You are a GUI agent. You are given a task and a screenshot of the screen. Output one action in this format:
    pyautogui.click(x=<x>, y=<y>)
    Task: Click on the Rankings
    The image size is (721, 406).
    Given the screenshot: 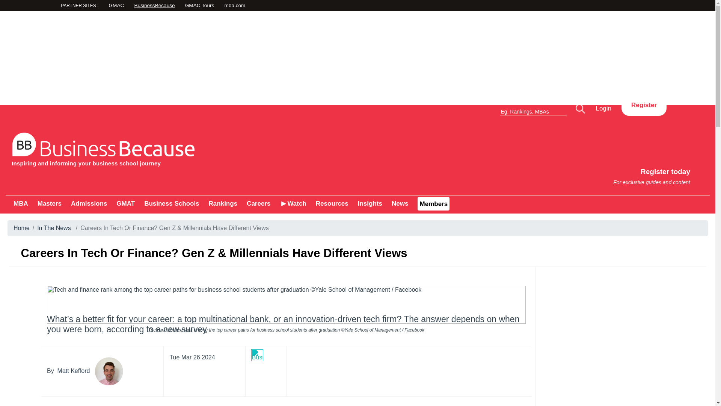 What is the action you would take?
    pyautogui.click(x=223, y=203)
    